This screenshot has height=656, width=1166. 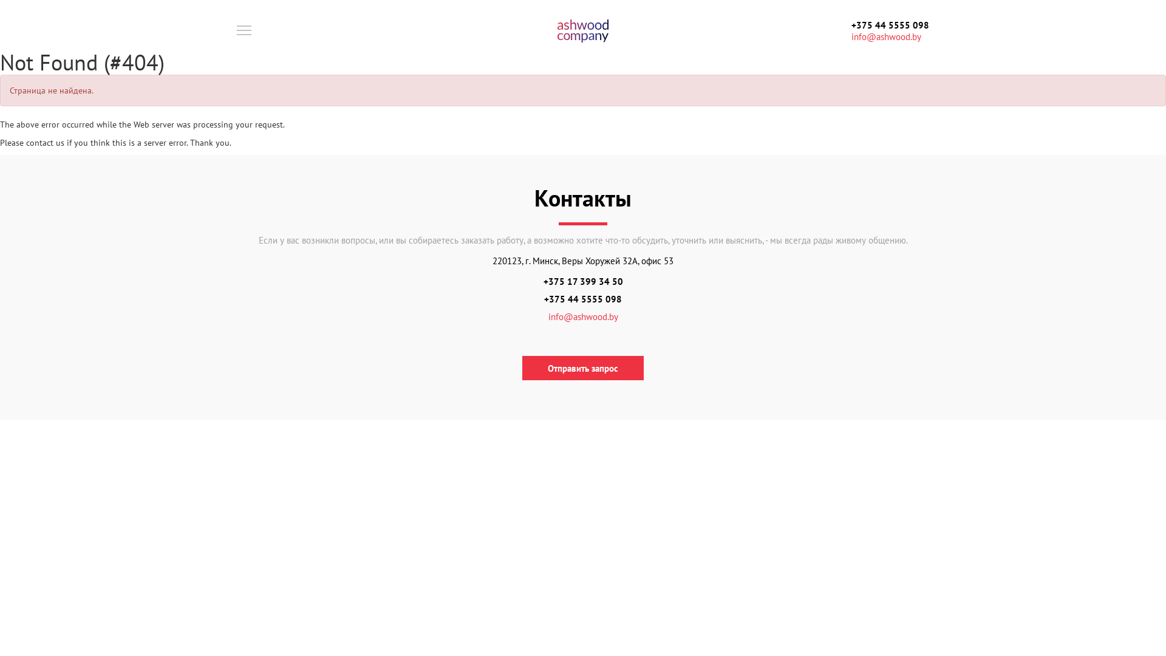 What do you see at coordinates (890, 26) in the screenshot?
I see `+375 44 5555 098` at bounding box center [890, 26].